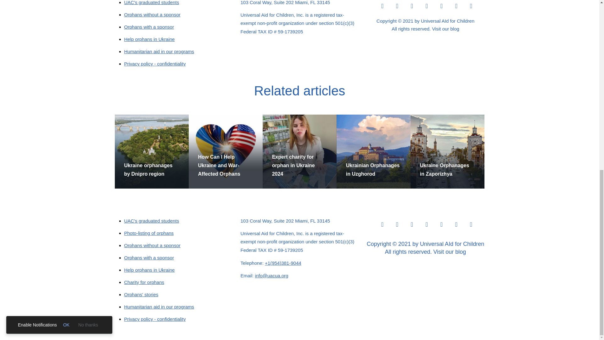  What do you see at coordinates (151, 3) in the screenshot?
I see `UAC's graduated students` at bounding box center [151, 3].